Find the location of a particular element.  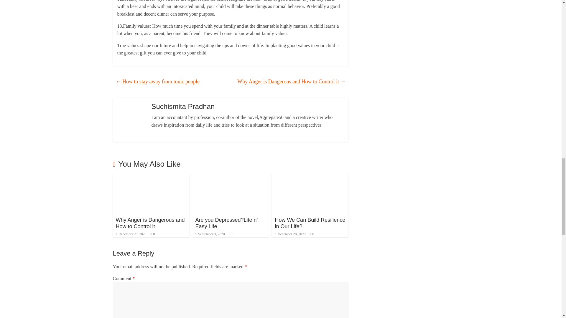

Why Anger is Dangerous and How to Control it is located at coordinates (151, 178).